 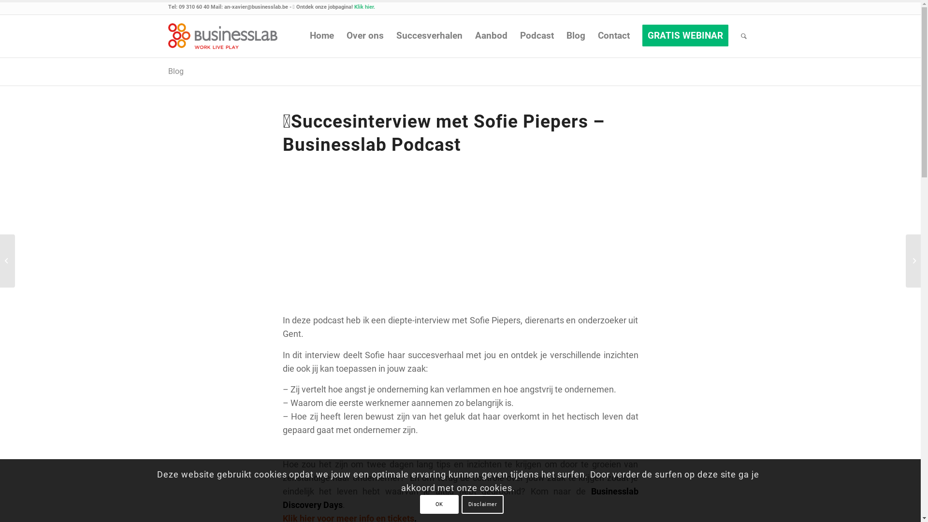 I want to click on Podcast, so click(x=536, y=36).